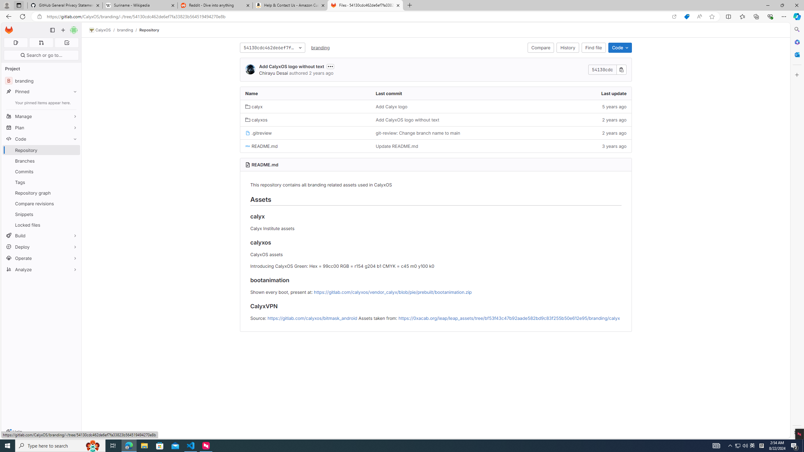 Image resolution: width=804 pixels, height=452 pixels. I want to click on Branches, so click(41, 161).